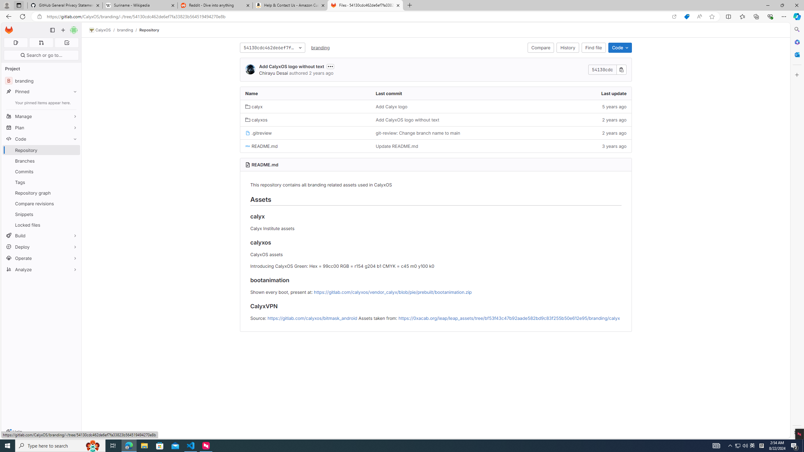 Image resolution: width=804 pixels, height=452 pixels. I want to click on Branches, so click(41, 161).